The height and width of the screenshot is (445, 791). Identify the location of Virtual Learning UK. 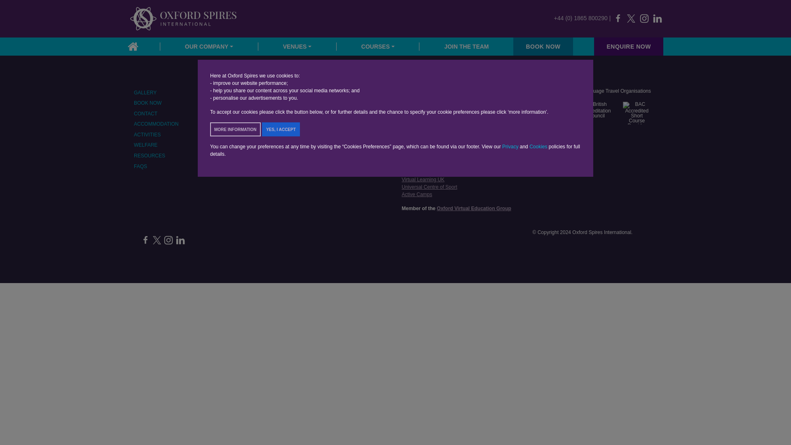
(423, 179).